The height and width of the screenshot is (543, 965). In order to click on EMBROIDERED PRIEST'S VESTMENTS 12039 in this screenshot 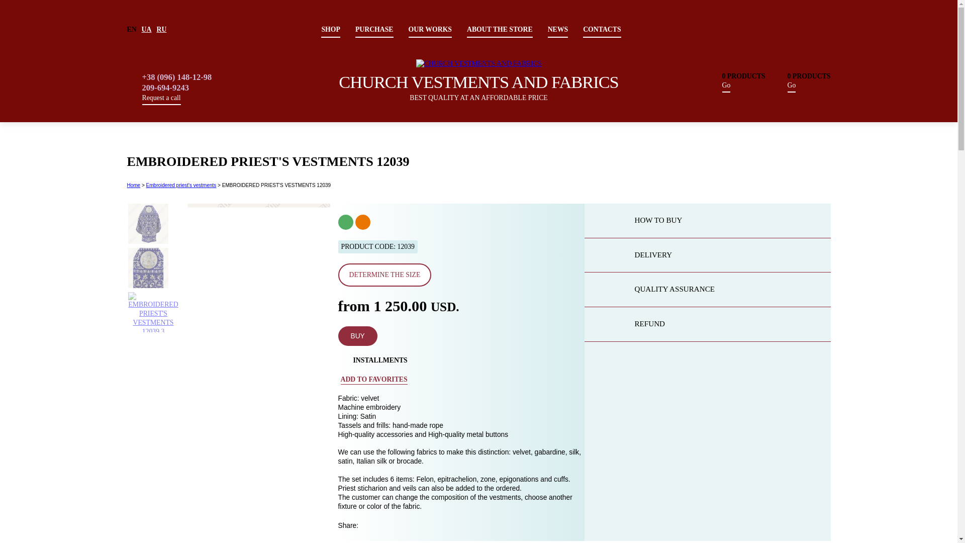, I will do `click(153, 312)`.